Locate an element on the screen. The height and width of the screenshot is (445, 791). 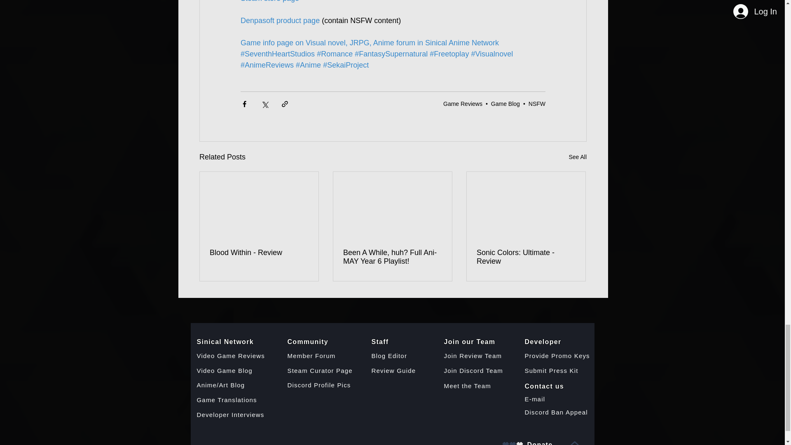
Steam store page is located at coordinates (269, 1).